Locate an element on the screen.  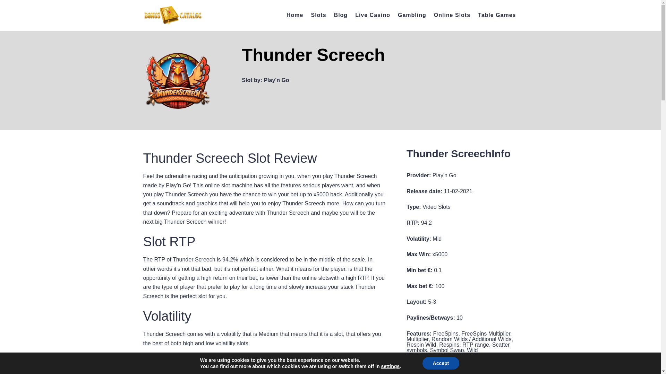
Thunder Screech slot logo is located at coordinates (178, 81).